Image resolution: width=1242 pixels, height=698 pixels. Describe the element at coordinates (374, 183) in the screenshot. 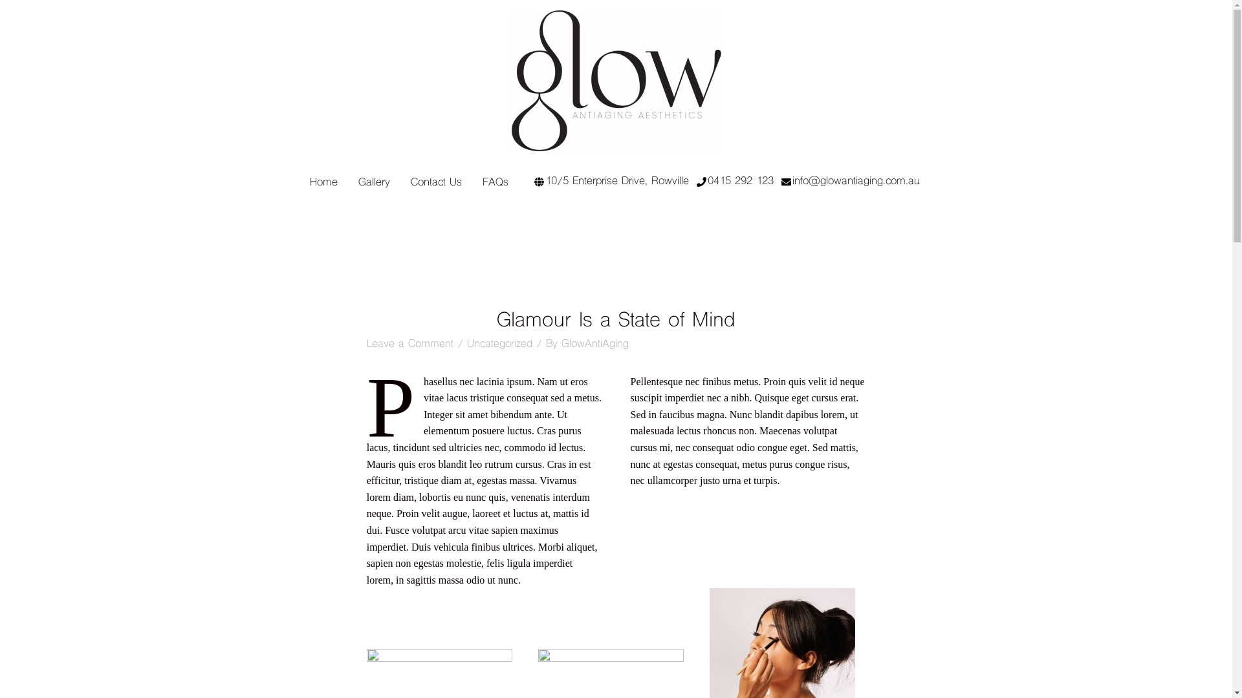

I see `Gallery` at that location.